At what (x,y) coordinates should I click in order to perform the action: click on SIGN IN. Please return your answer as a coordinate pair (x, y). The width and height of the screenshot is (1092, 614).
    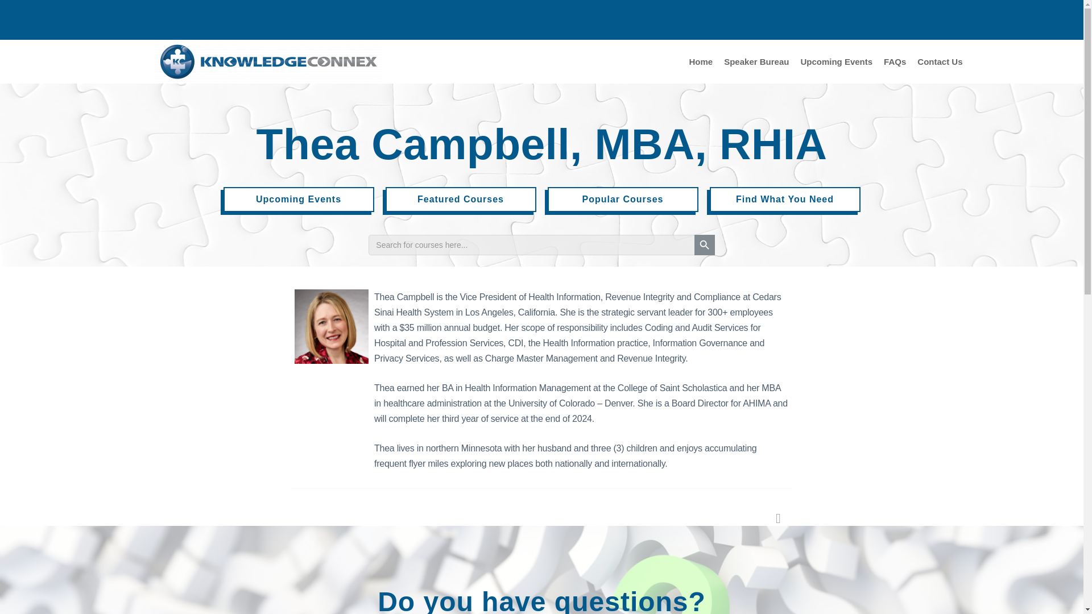
    Looking at the image, I should click on (246, 19).